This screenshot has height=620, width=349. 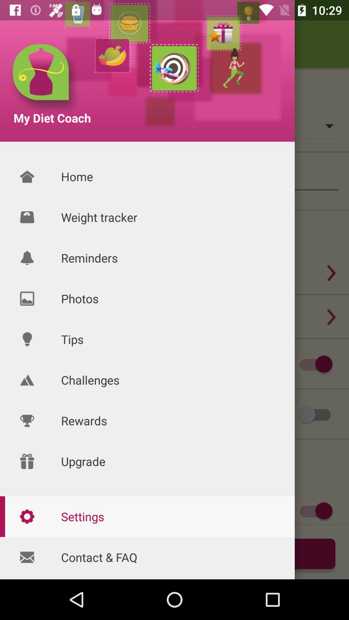 I want to click on select the message icon, so click(x=27, y=557).